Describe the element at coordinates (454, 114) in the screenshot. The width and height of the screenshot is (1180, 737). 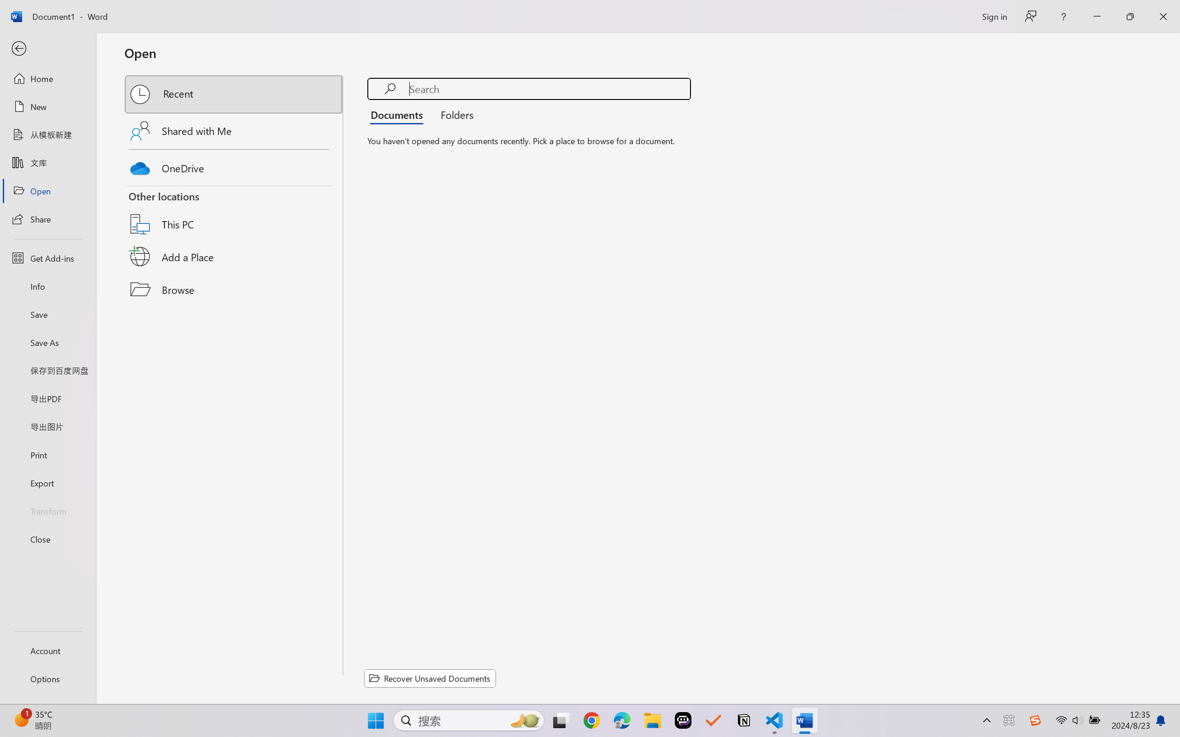
I see `Folders` at that location.